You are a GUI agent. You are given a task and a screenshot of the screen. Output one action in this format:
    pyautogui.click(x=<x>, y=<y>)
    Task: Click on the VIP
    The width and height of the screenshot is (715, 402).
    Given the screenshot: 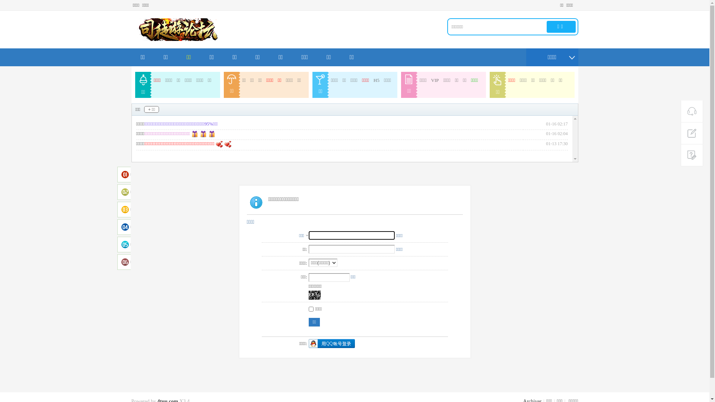 What is the action you would take?
    pyautogui.click(x=435, y=80)
    